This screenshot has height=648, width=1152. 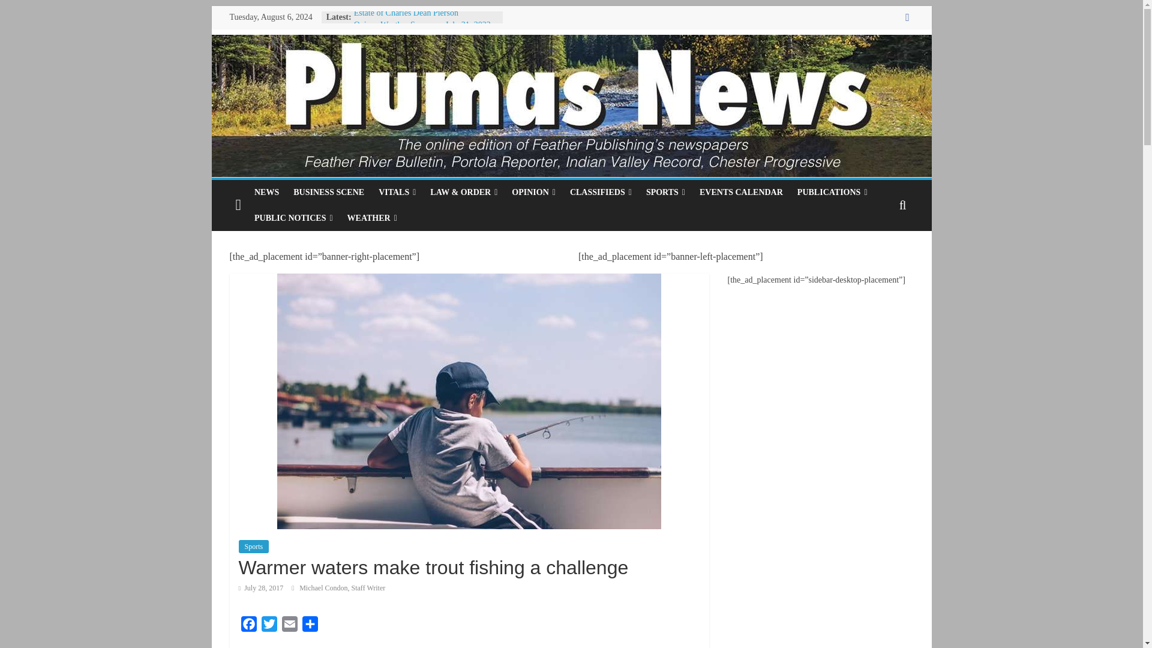 What do you see at coordinates (397, 193) in the screenshot?
I see `VITALS` at bounding box center [397, 193].